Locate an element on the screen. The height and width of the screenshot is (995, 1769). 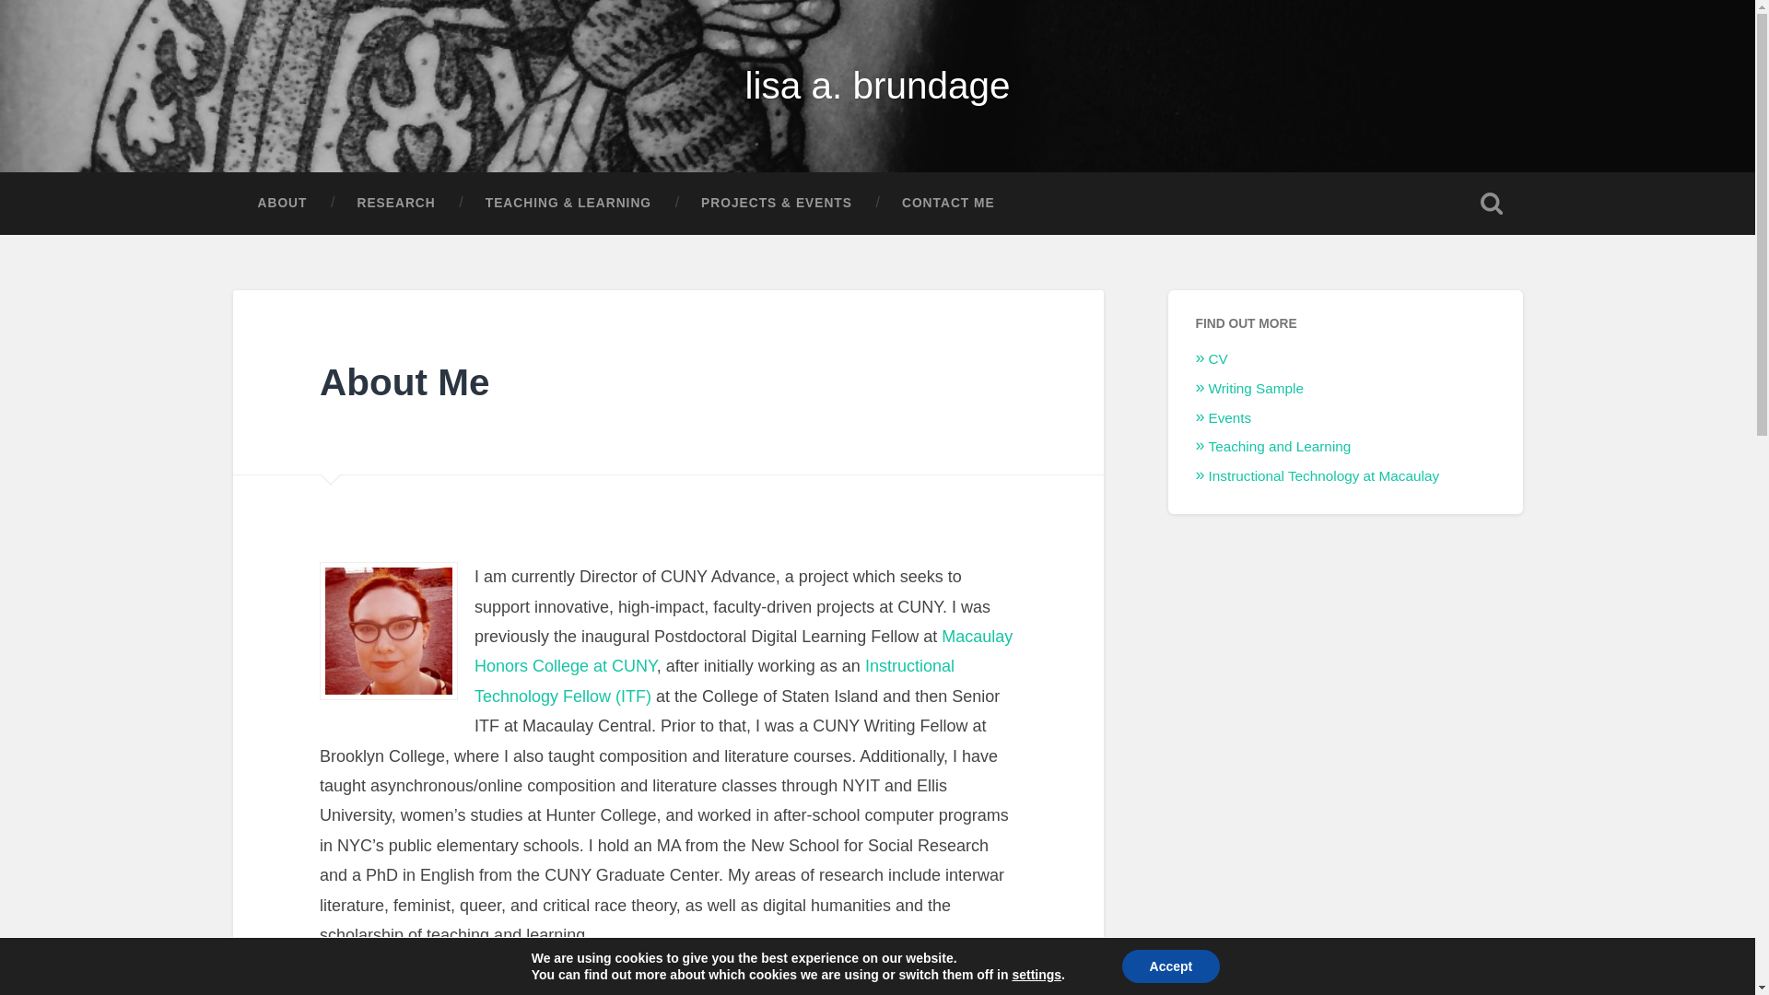
ABOUT is located at coordinates (282, 203).